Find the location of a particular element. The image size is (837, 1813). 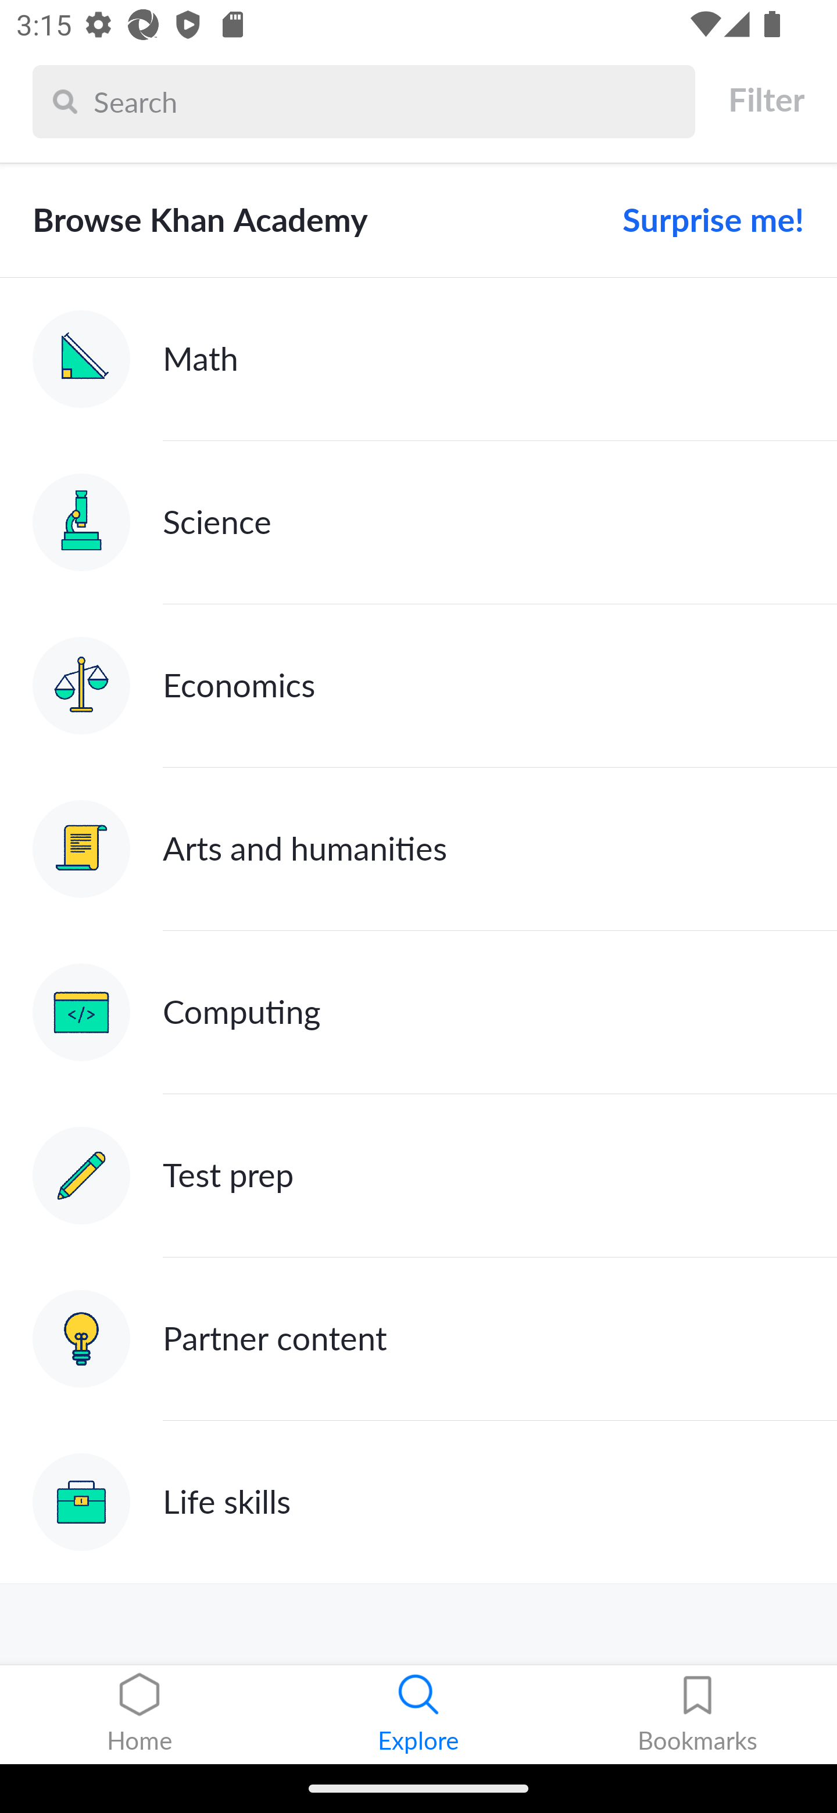

Test prep is located at coordinates (419, 1176).